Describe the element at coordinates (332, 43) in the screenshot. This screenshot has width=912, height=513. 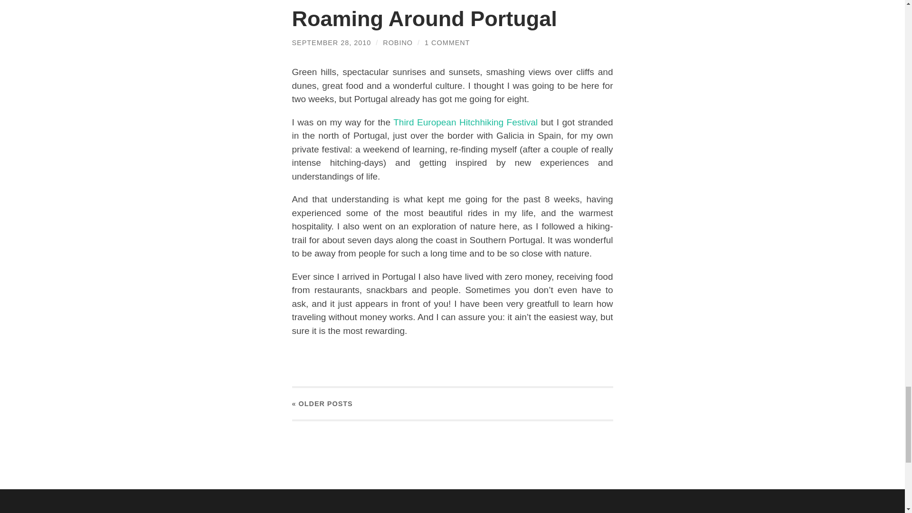
I see `SEPTEMBER 28, 2010` at that location.